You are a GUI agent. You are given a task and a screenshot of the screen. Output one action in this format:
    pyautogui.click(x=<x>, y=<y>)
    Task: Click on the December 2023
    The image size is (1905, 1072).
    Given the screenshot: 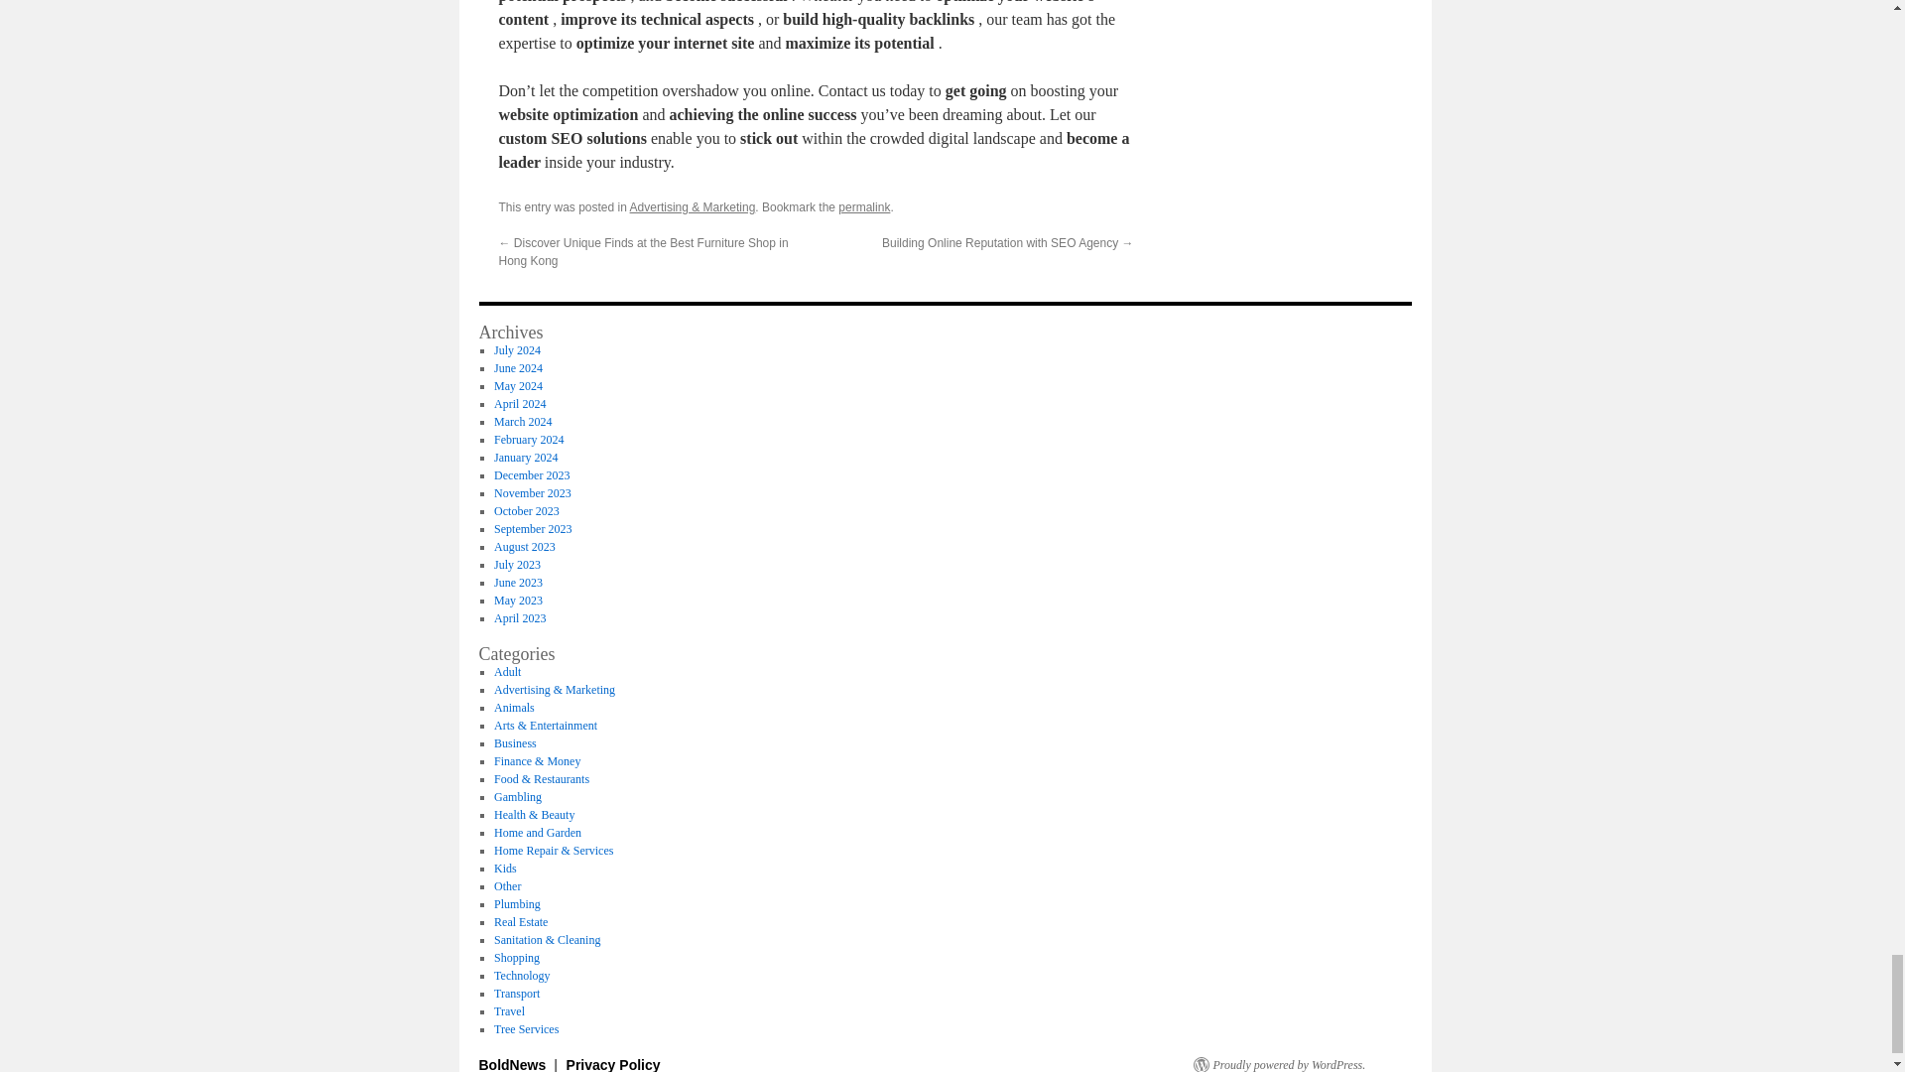 What is the action you would take?
    pyautogui.click(x=532, y=474)
    